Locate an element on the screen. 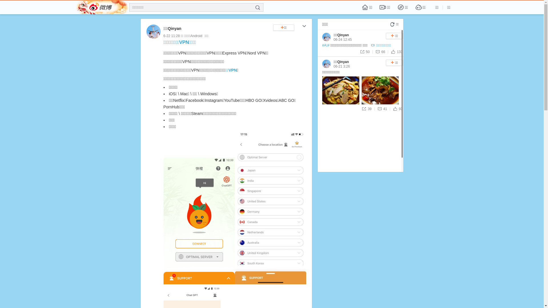  c is located at coordinates (304, 27).